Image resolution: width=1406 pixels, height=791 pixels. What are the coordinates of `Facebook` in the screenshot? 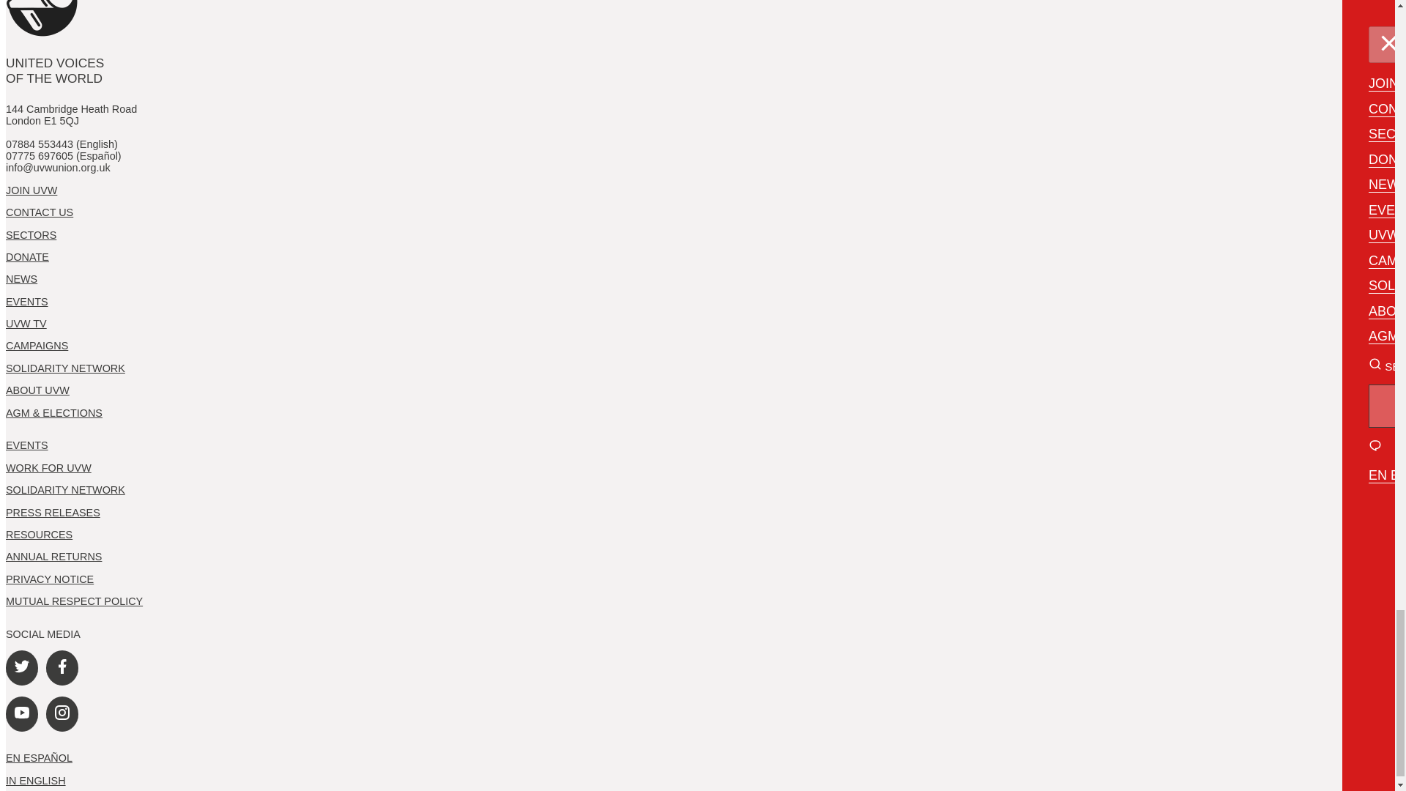 It's located at (62, 668).